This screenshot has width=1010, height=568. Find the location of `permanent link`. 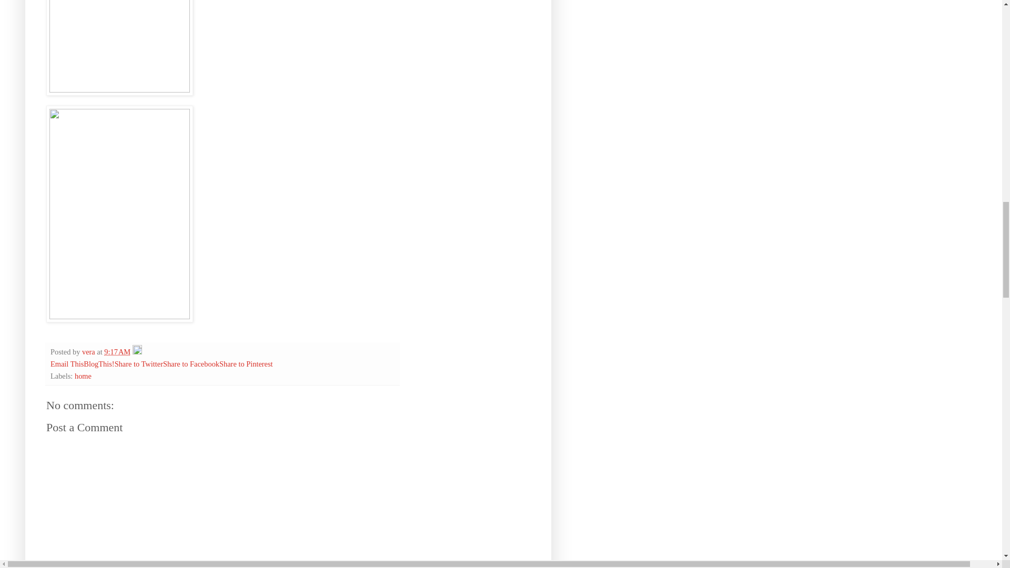

permanent link is located at coordinates (117, 351).